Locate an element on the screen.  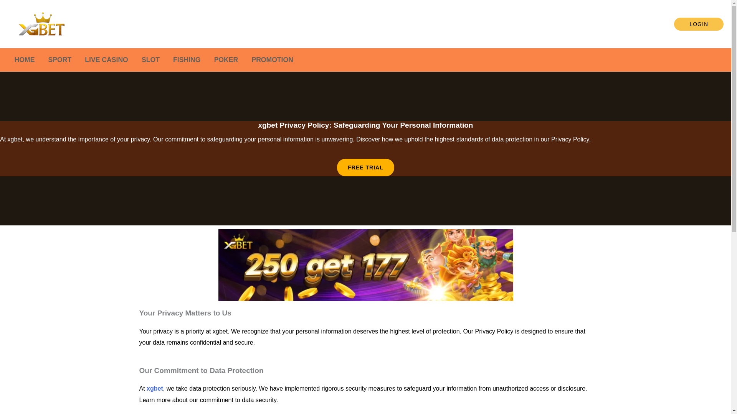
FREE TRIAL is located at coordinates (365, 167).